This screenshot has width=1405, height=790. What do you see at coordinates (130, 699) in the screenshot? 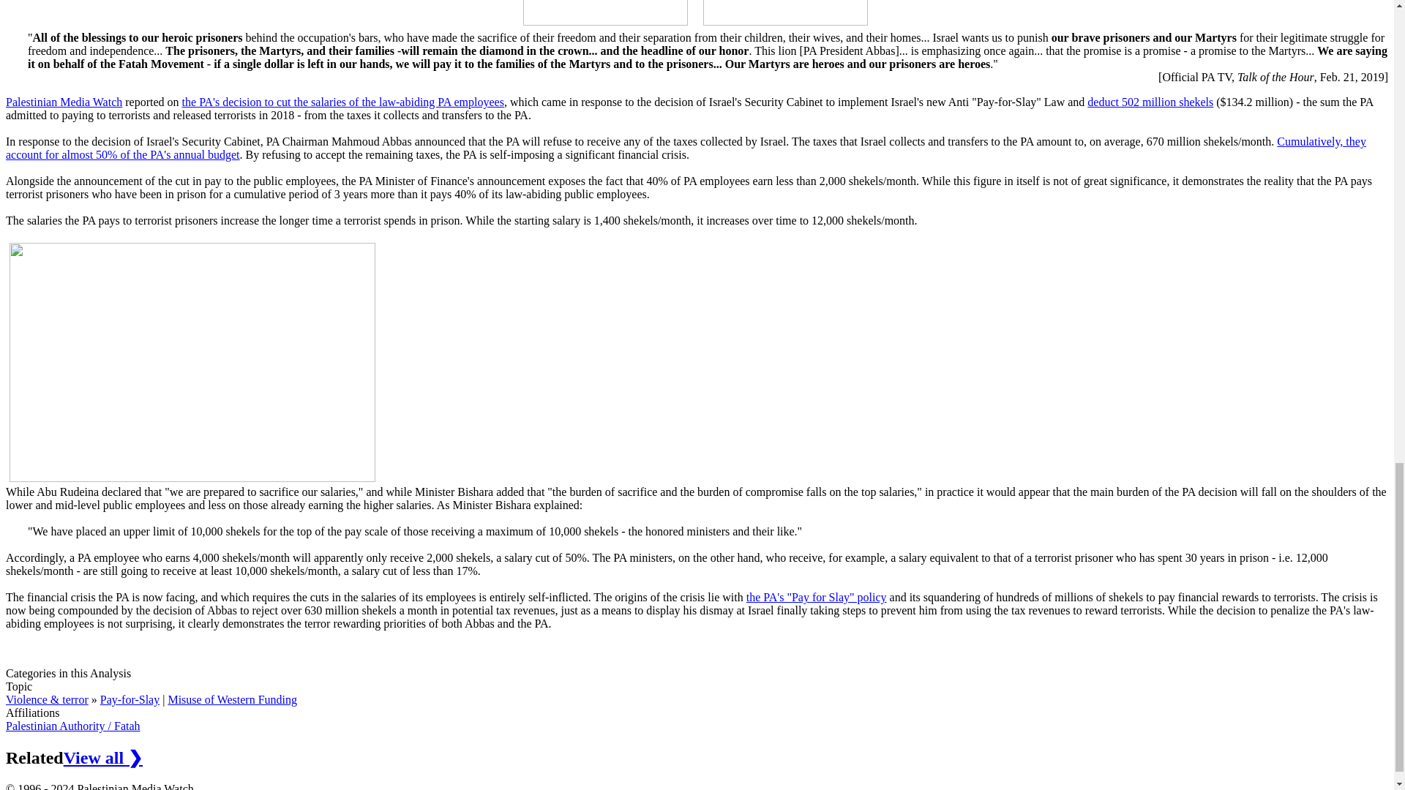
I see `Pay-for-Slay` at bounding box center [130, 699].